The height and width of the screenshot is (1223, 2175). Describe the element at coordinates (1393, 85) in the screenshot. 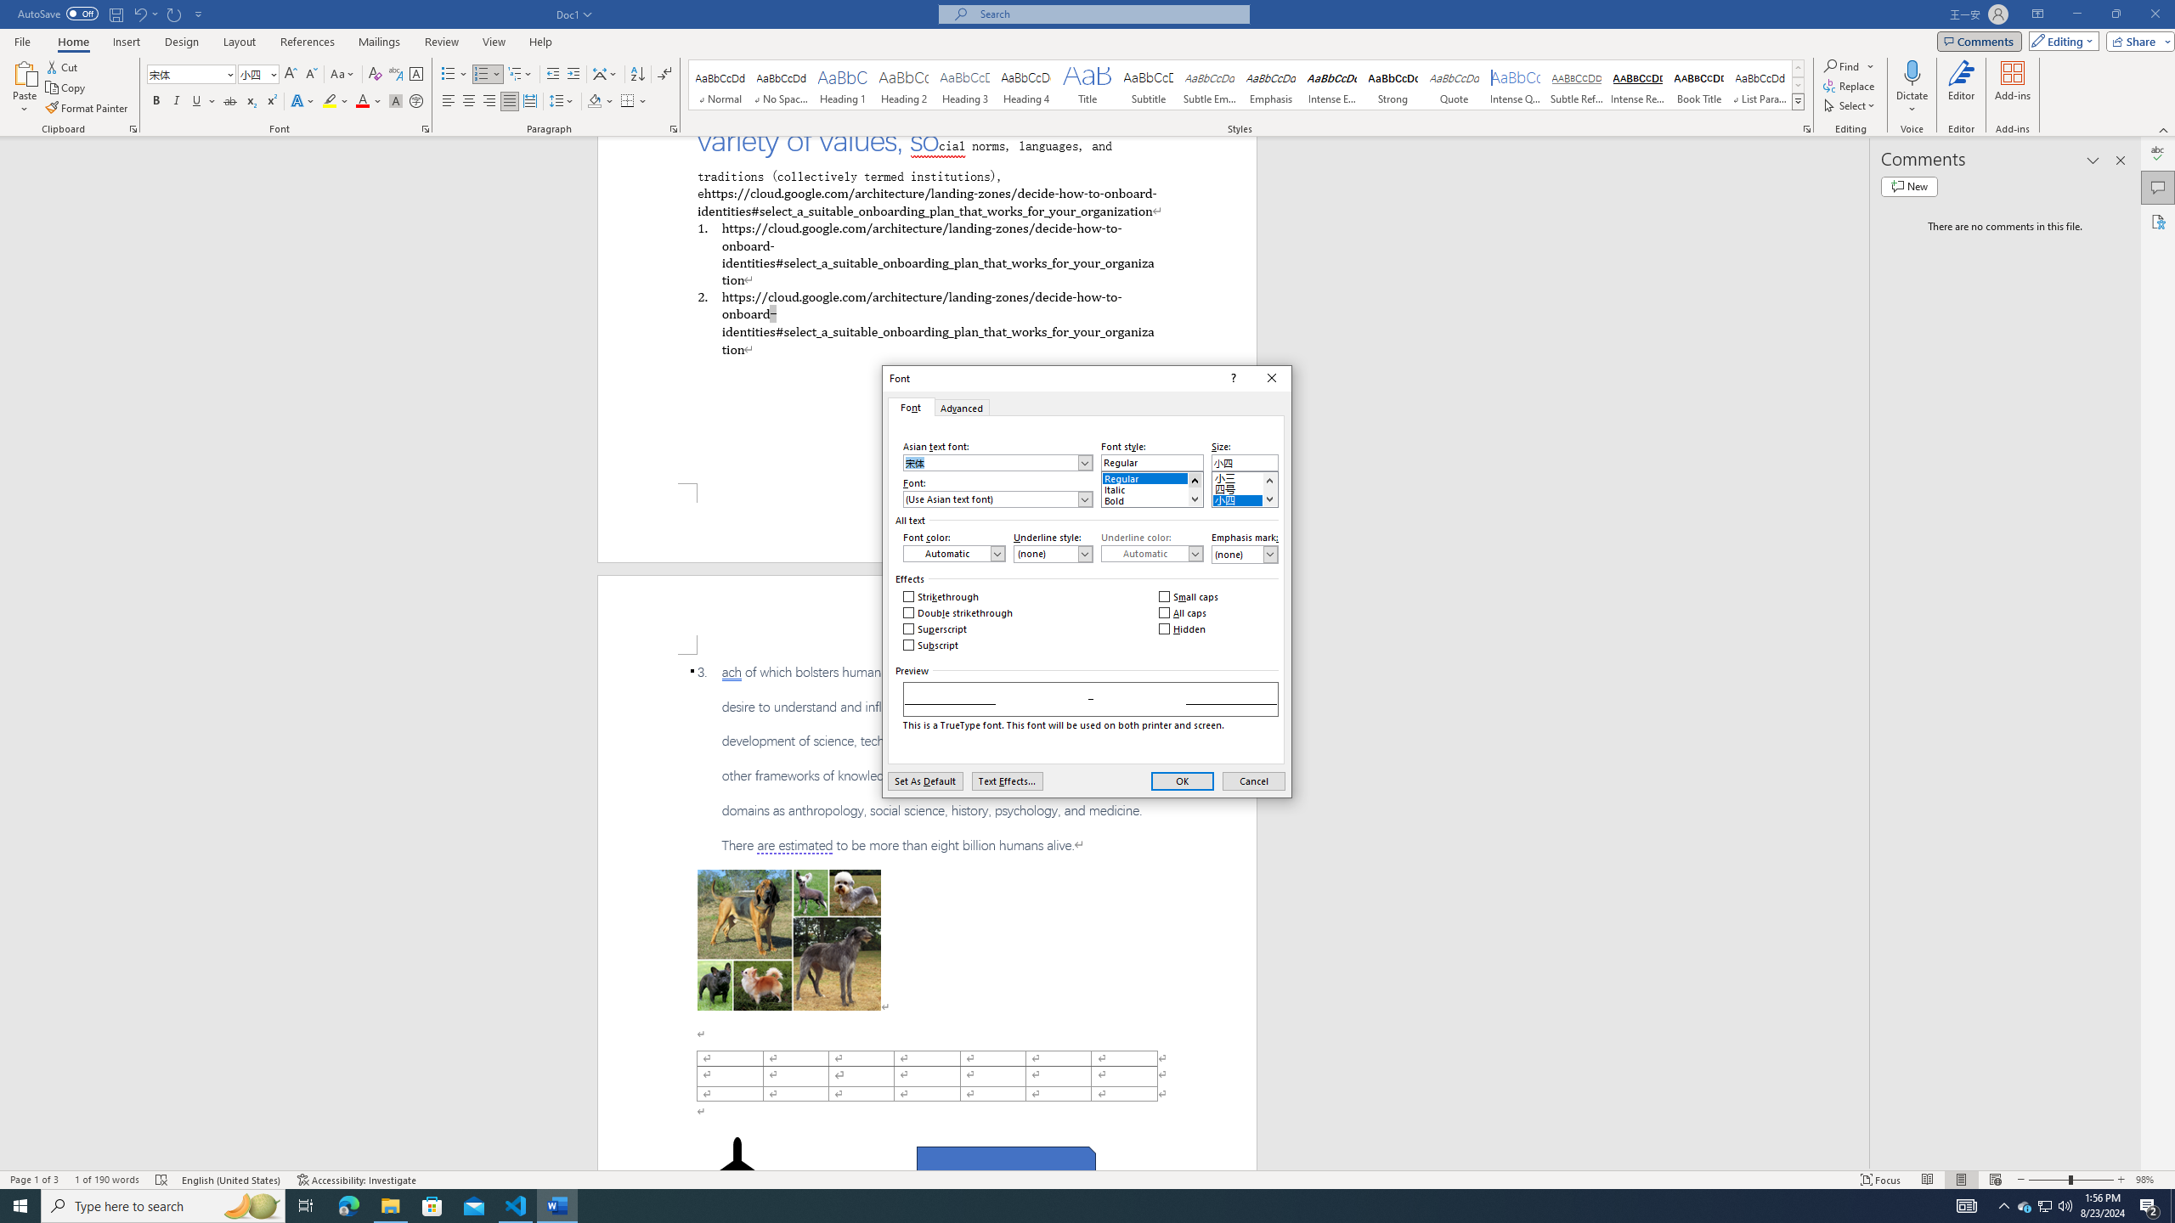

I see `Strong` at that location.